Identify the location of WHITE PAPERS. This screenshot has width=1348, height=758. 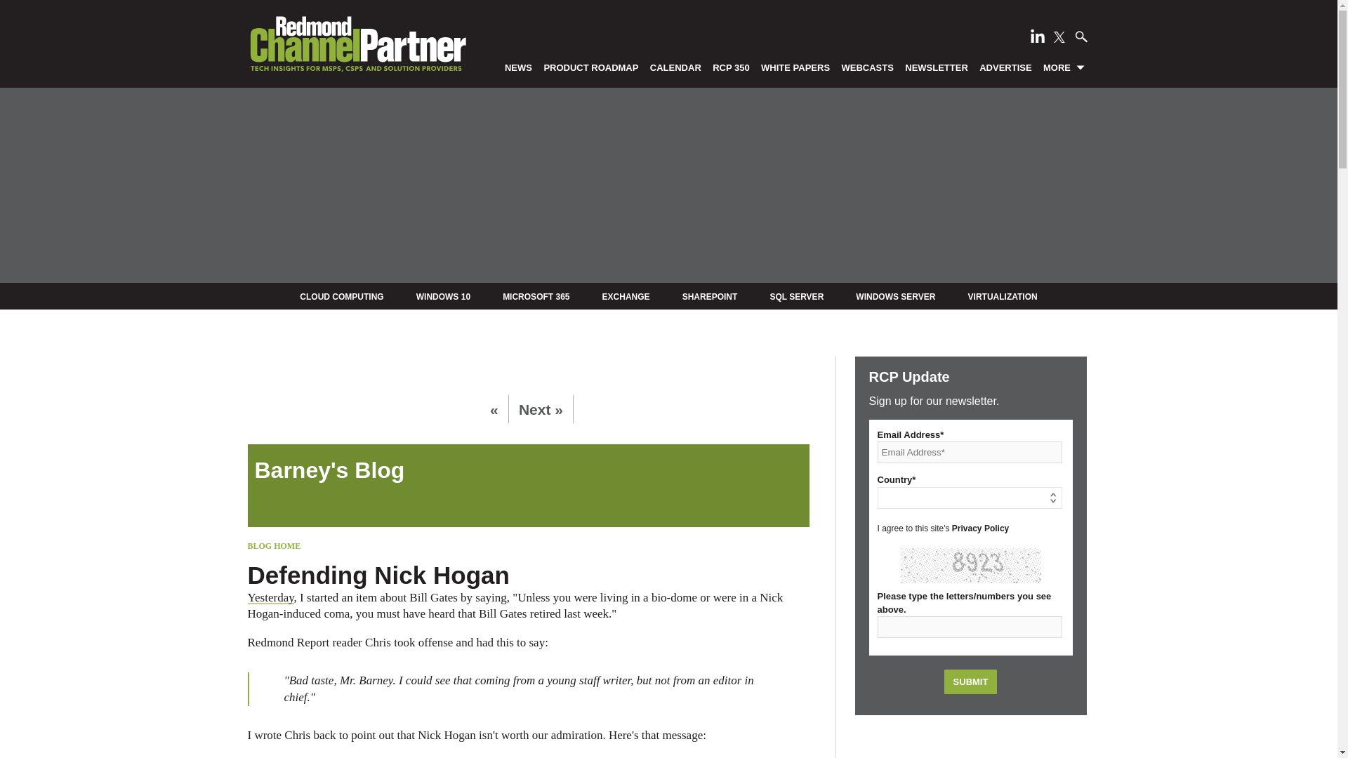
(795, 67).